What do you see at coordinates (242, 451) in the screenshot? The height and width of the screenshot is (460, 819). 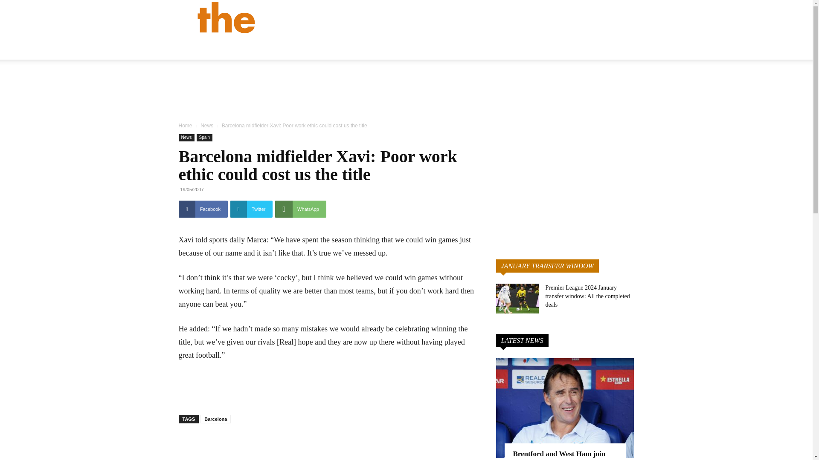 I see `bottomFacebookLike` at bounding box center [242, 451].